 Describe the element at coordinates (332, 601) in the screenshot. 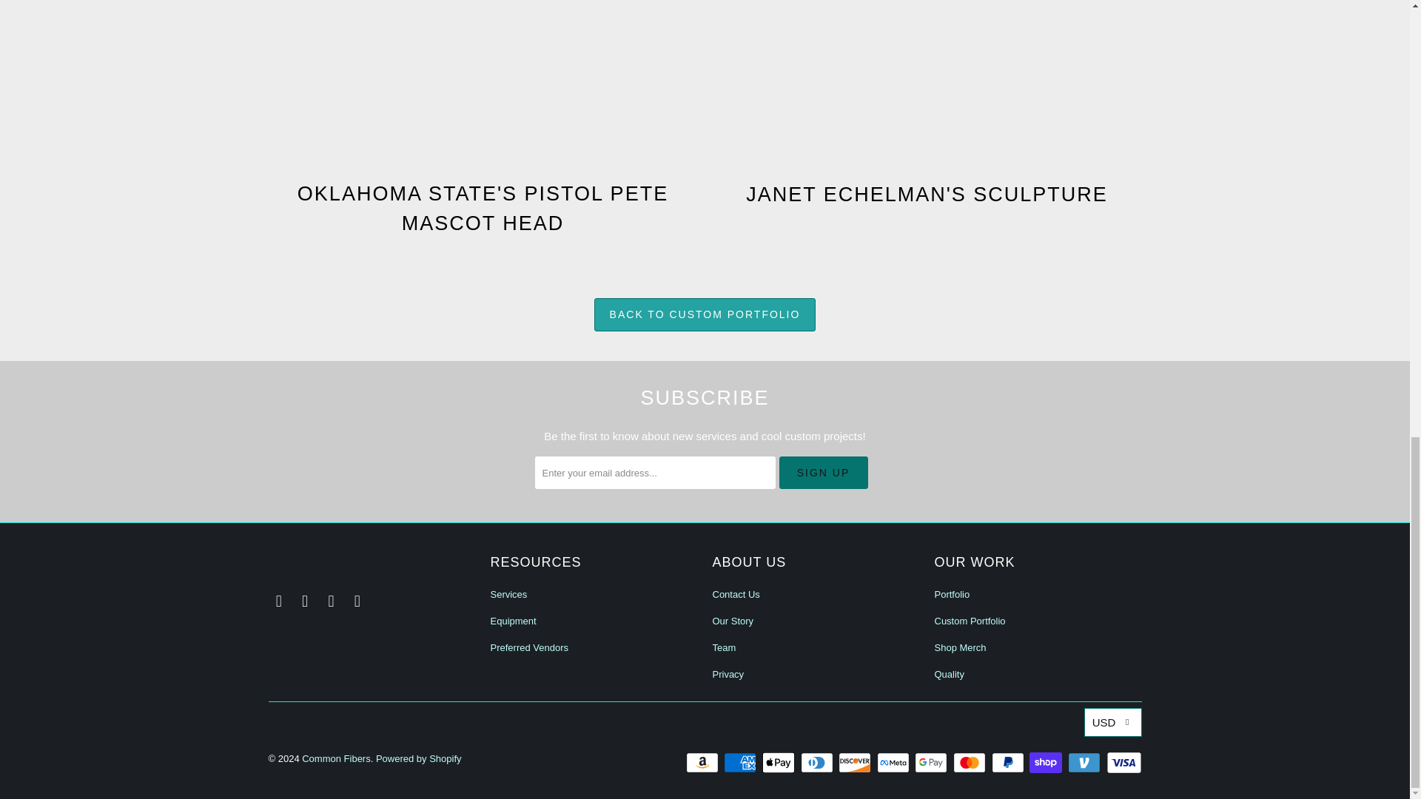

I see `Common Fibers on TikTok` at that location.